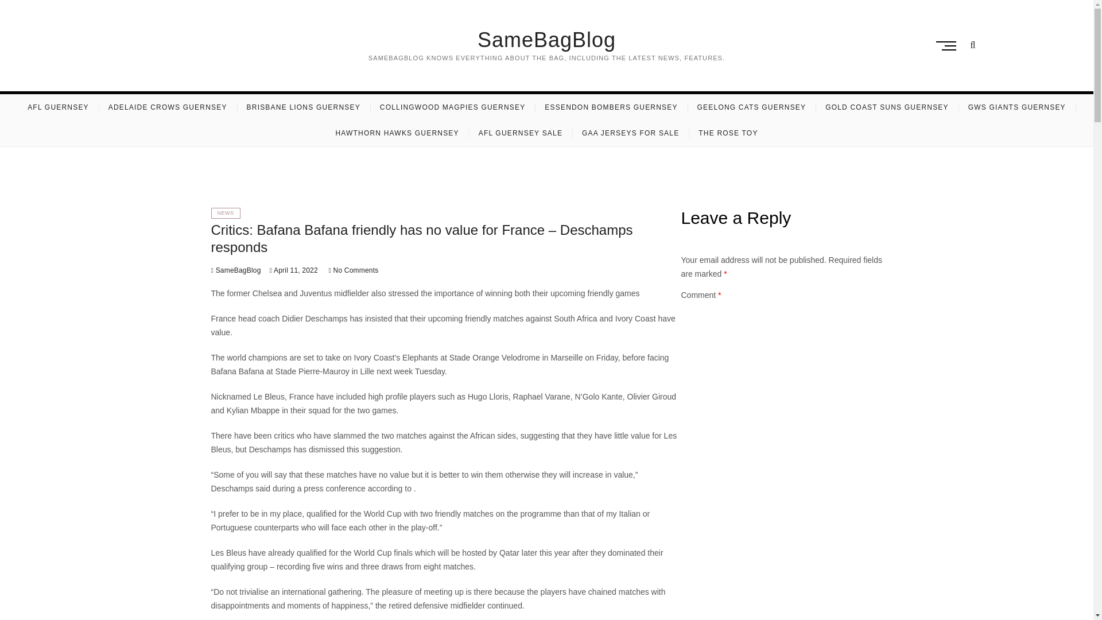  Describe the element at coordinates (630, 133) in the screenshot. I see `GAA JERSEYS FOR SALE` at that location.